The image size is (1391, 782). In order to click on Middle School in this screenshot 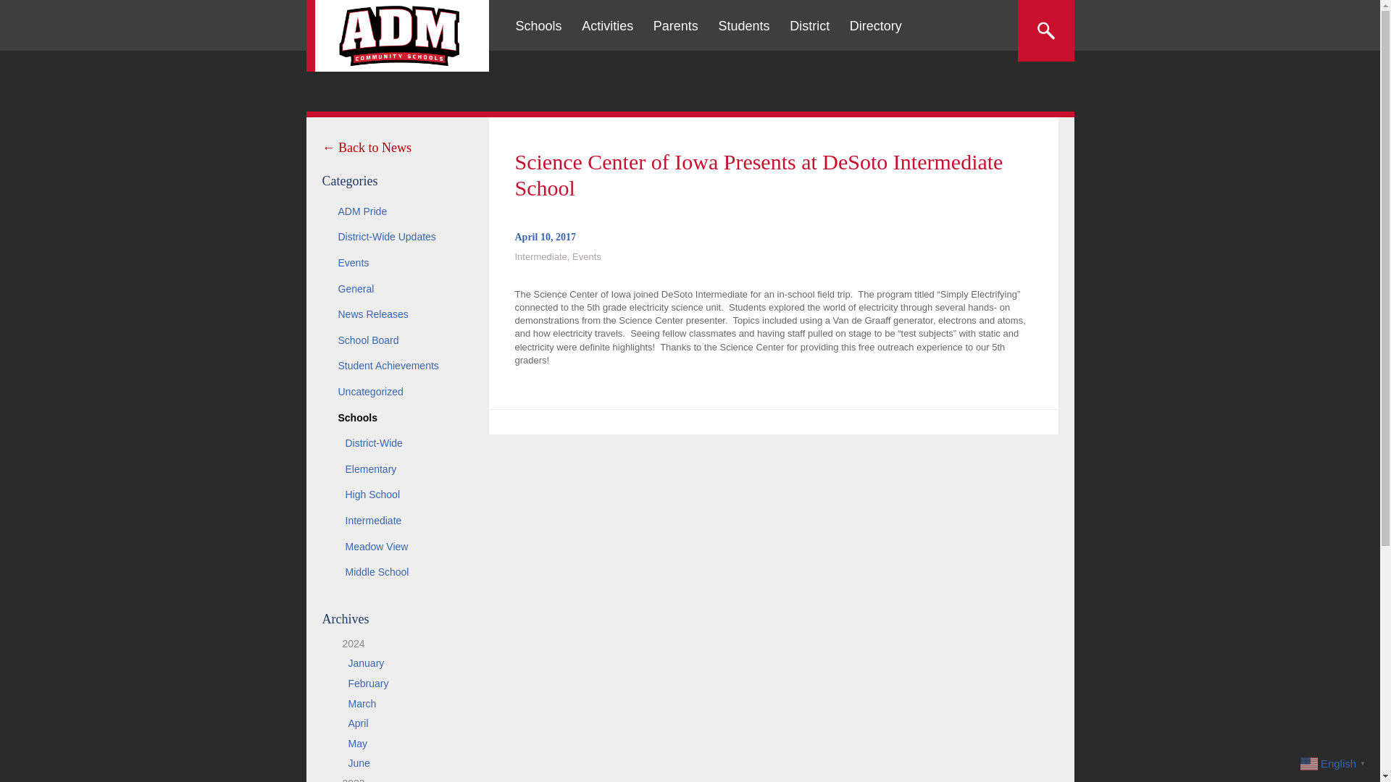, I will do `click(397, 572)`.